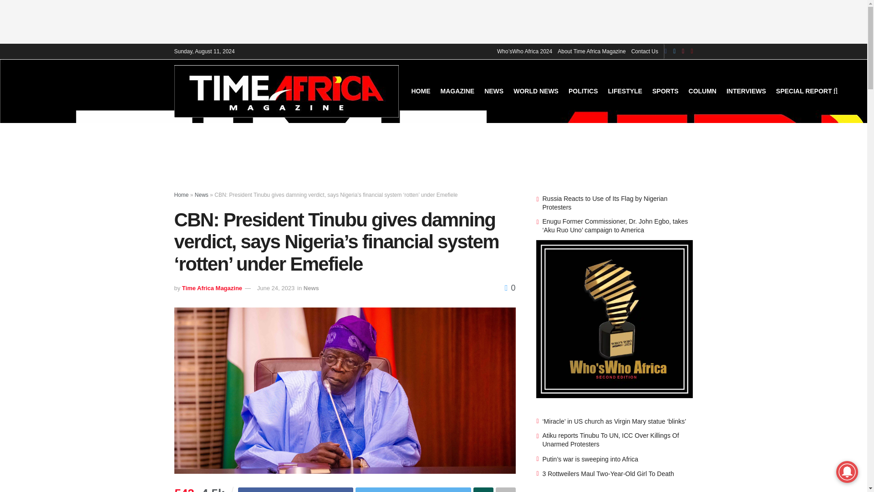 The image size is (874, 492). I want to click on About Time Africa Magazine, so click(591, 51).